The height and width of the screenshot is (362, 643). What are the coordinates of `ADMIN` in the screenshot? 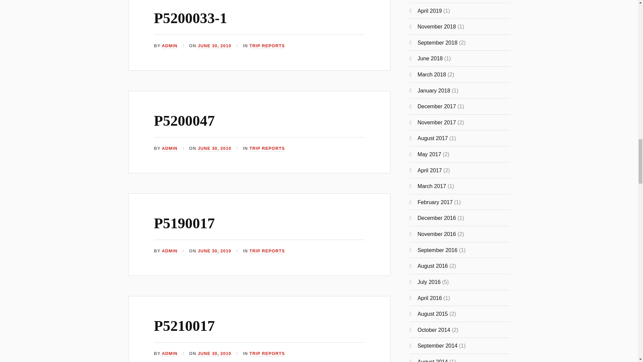 It's located at (169, 149).